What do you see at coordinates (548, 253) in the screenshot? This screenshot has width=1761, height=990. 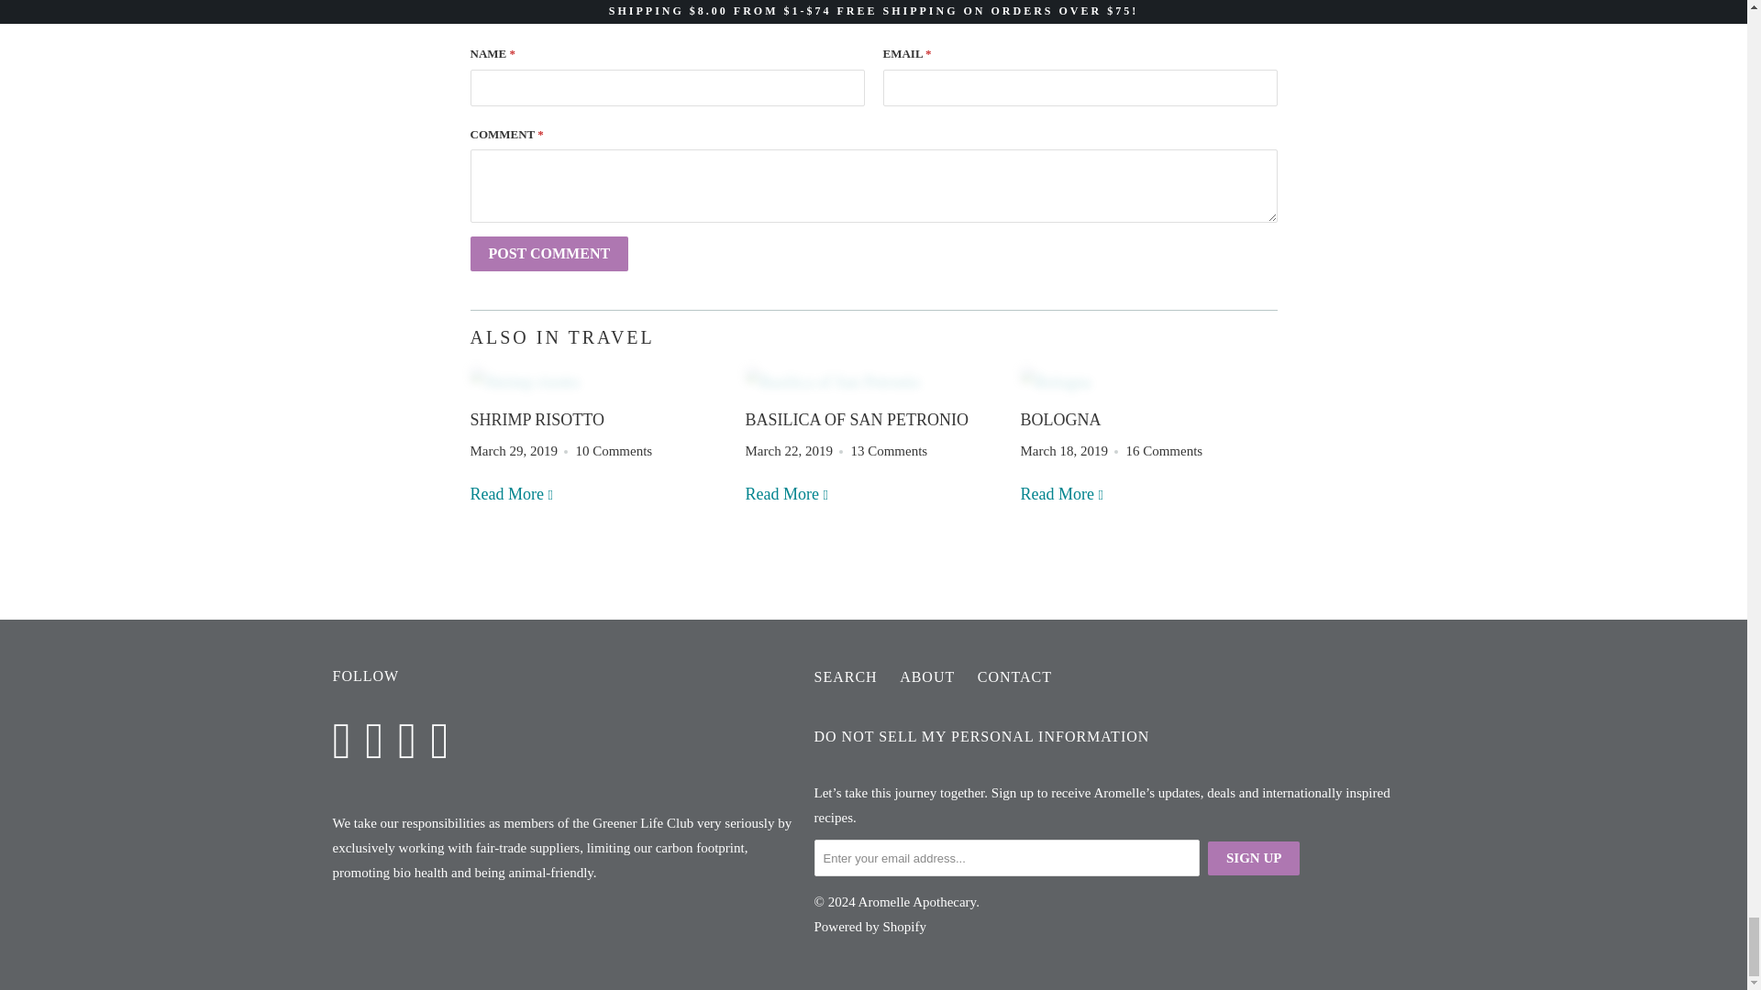 I see `Post comment` at bounding box center [548, 253].